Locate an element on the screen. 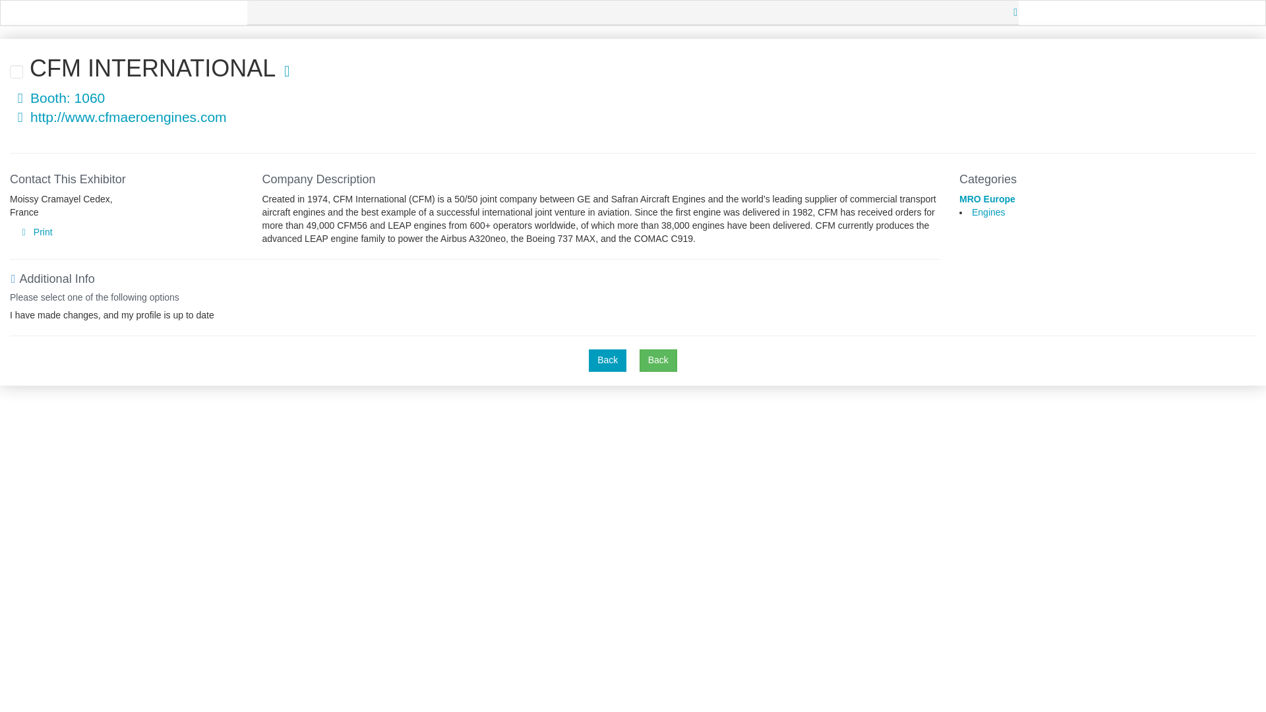 The height and width of the screenshot is (712, 1266). Map It is located at coordinates (20, 98).